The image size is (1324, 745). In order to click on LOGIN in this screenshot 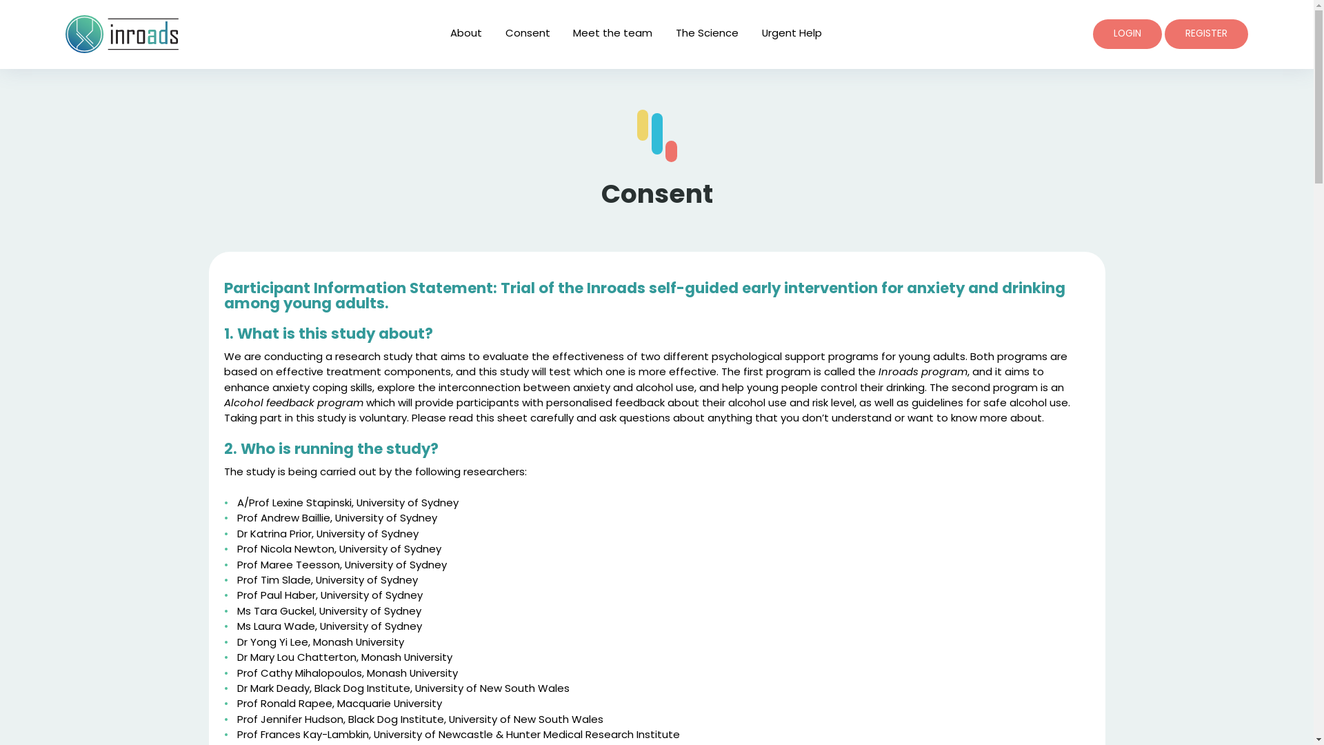, I will do `click(1127, 34)`.